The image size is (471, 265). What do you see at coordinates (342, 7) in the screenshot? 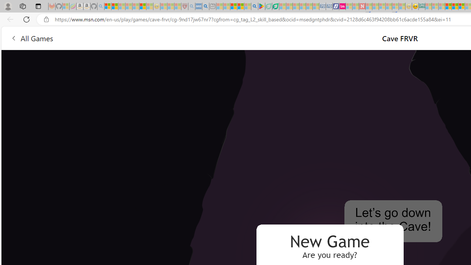
I see `Jobs - lastminute.com Investor Portal` at bounding box center [342, 7].